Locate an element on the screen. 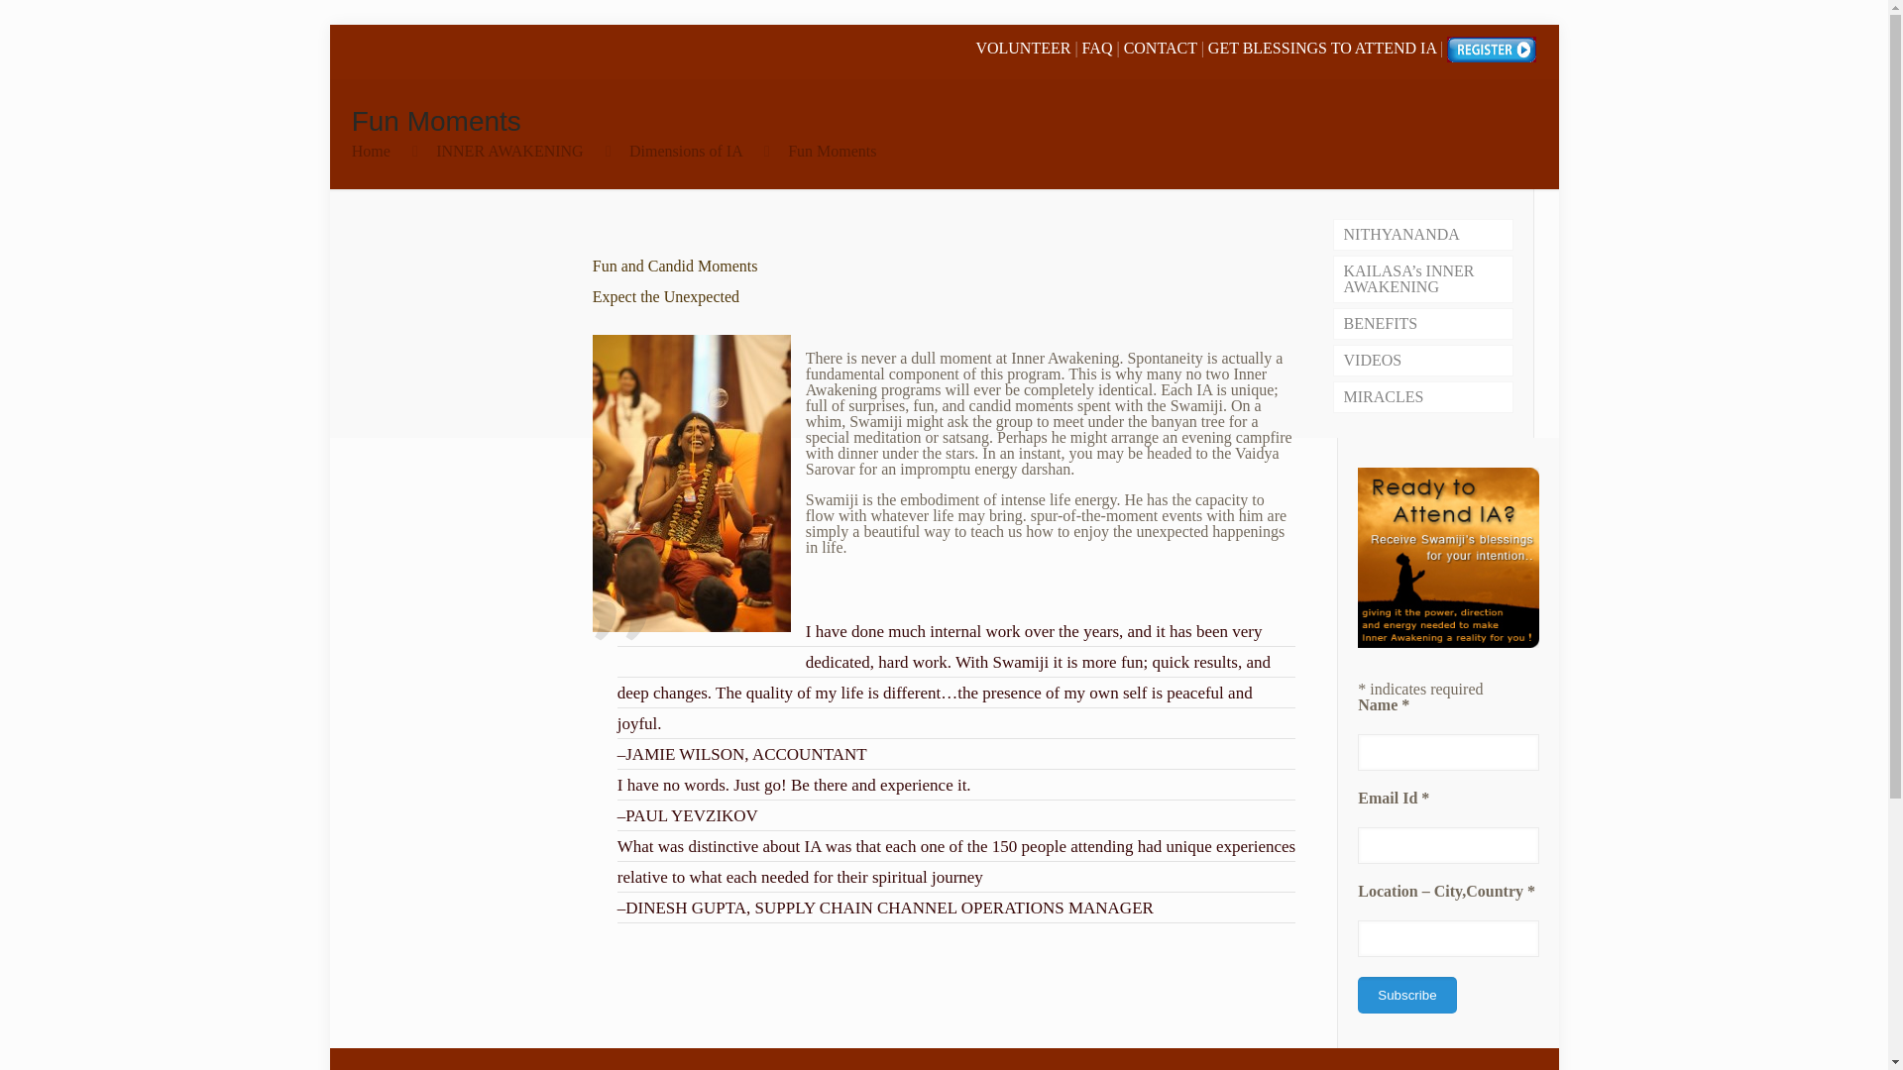  VOLUNTEER is located at coordinates (1022, 48).